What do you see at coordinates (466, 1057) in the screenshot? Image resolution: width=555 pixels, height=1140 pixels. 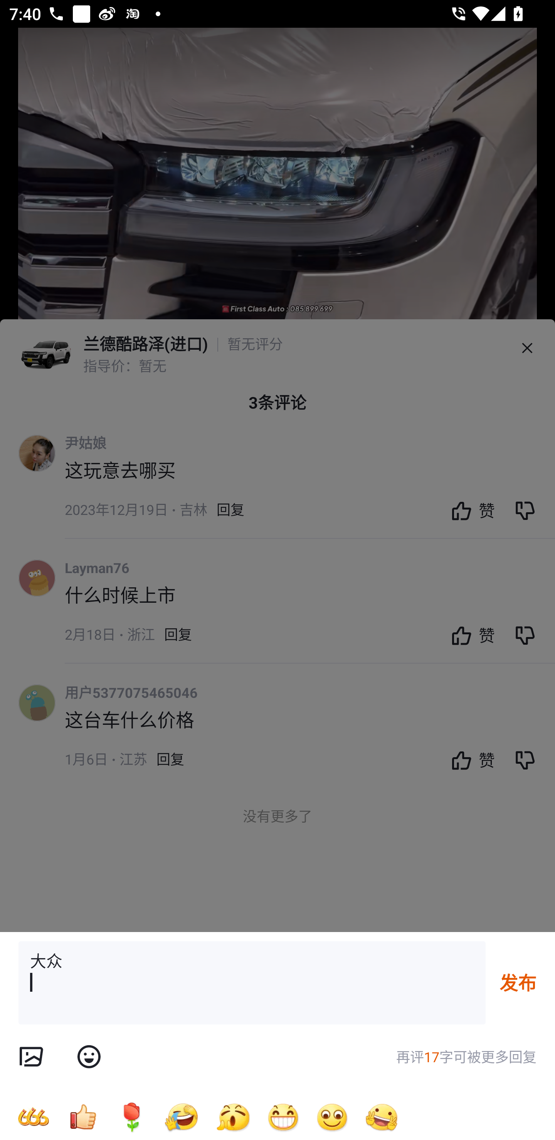 I see `再评17字可被更多回复` at bounding box center [466, 1057].